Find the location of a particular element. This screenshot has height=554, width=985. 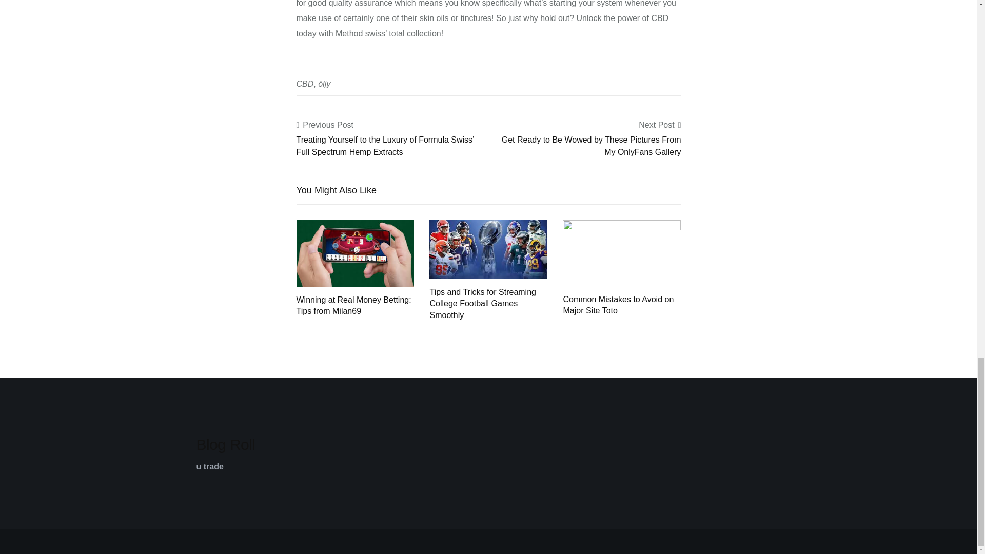

Winning at Real Money Betting: Tips from Milan69 is located at coordinates (354, 305).